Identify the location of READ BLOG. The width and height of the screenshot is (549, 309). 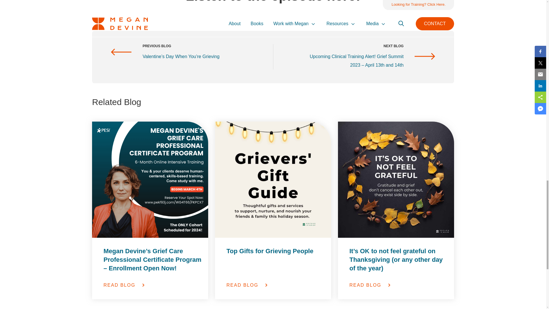
(153, 285).